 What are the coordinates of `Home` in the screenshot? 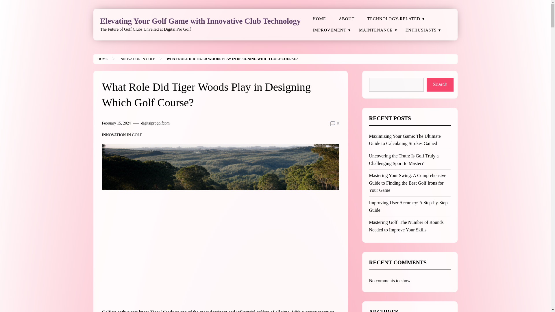 It's located at (102, 59).